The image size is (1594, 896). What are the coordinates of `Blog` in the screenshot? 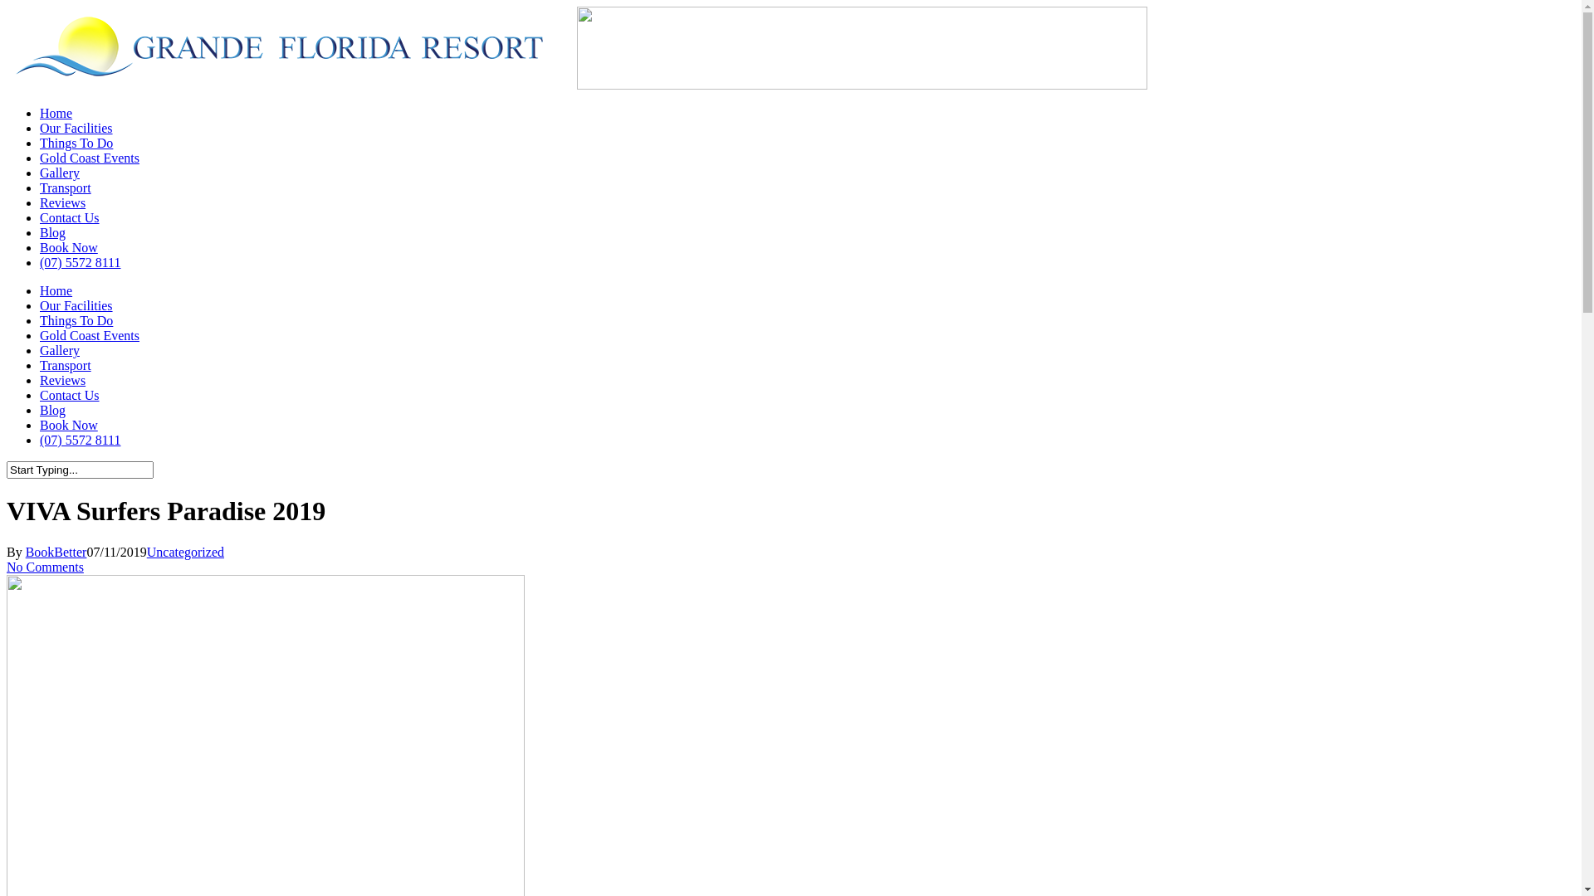 It's located at (53, 410).